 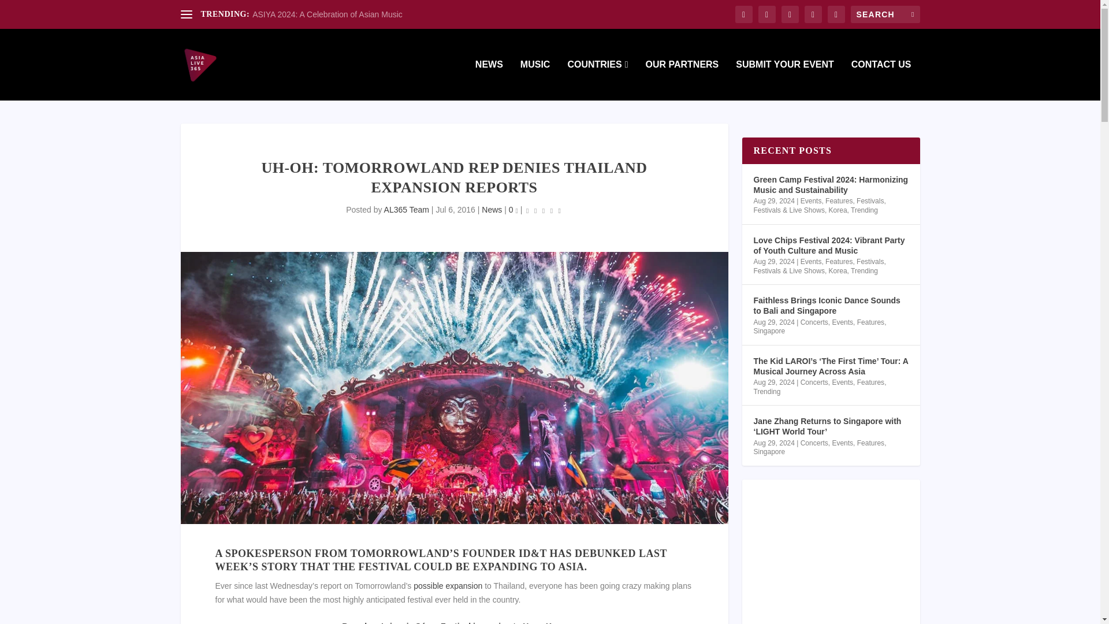 What do you see at coordinates (327, 14) in the screenshot?
I see `ASIYA 2024: A Celebration of Asian Music` at bounding box center [327, 14].